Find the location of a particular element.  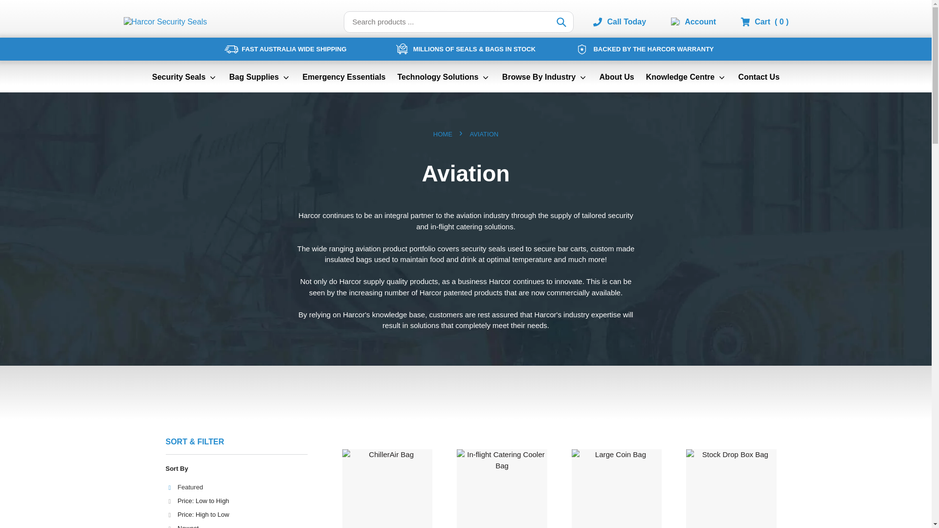

Home is located at coordinates (443, 134).